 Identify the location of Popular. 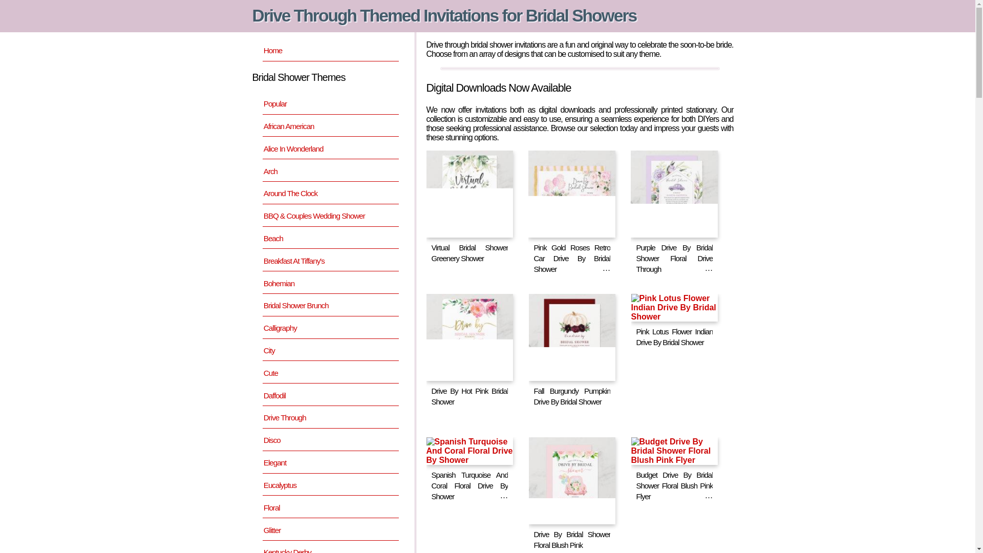
(330, 103).